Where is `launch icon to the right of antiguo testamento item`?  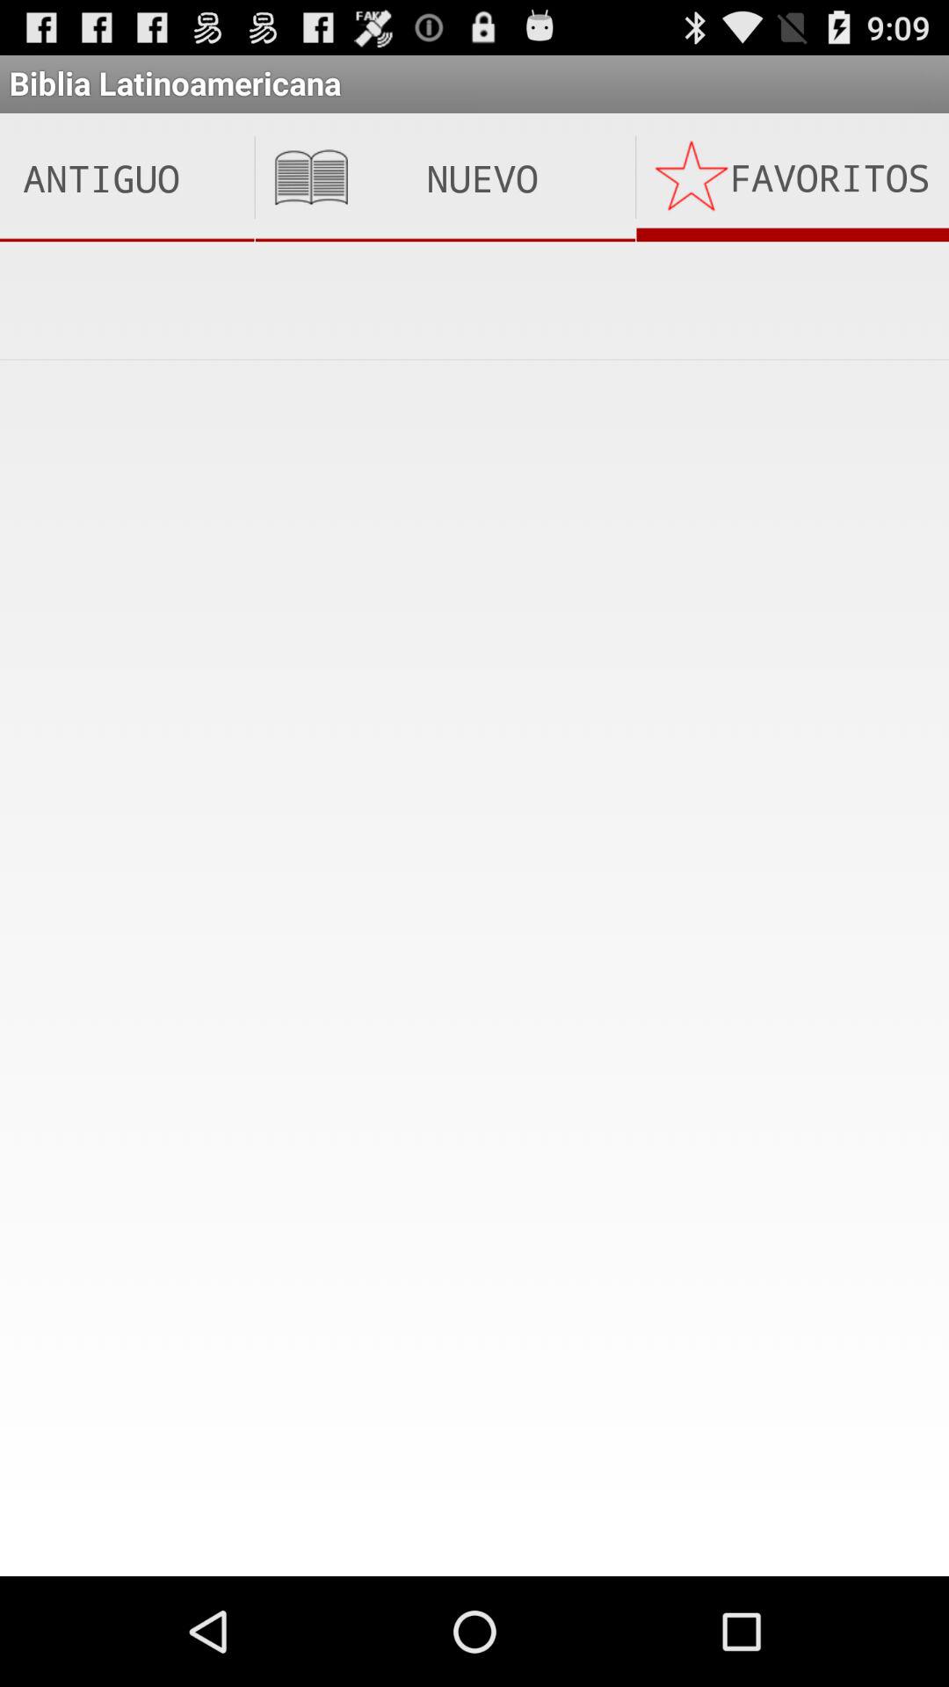
launch icon to the right of antiguo testamento item is located at coordinates (445, 177).